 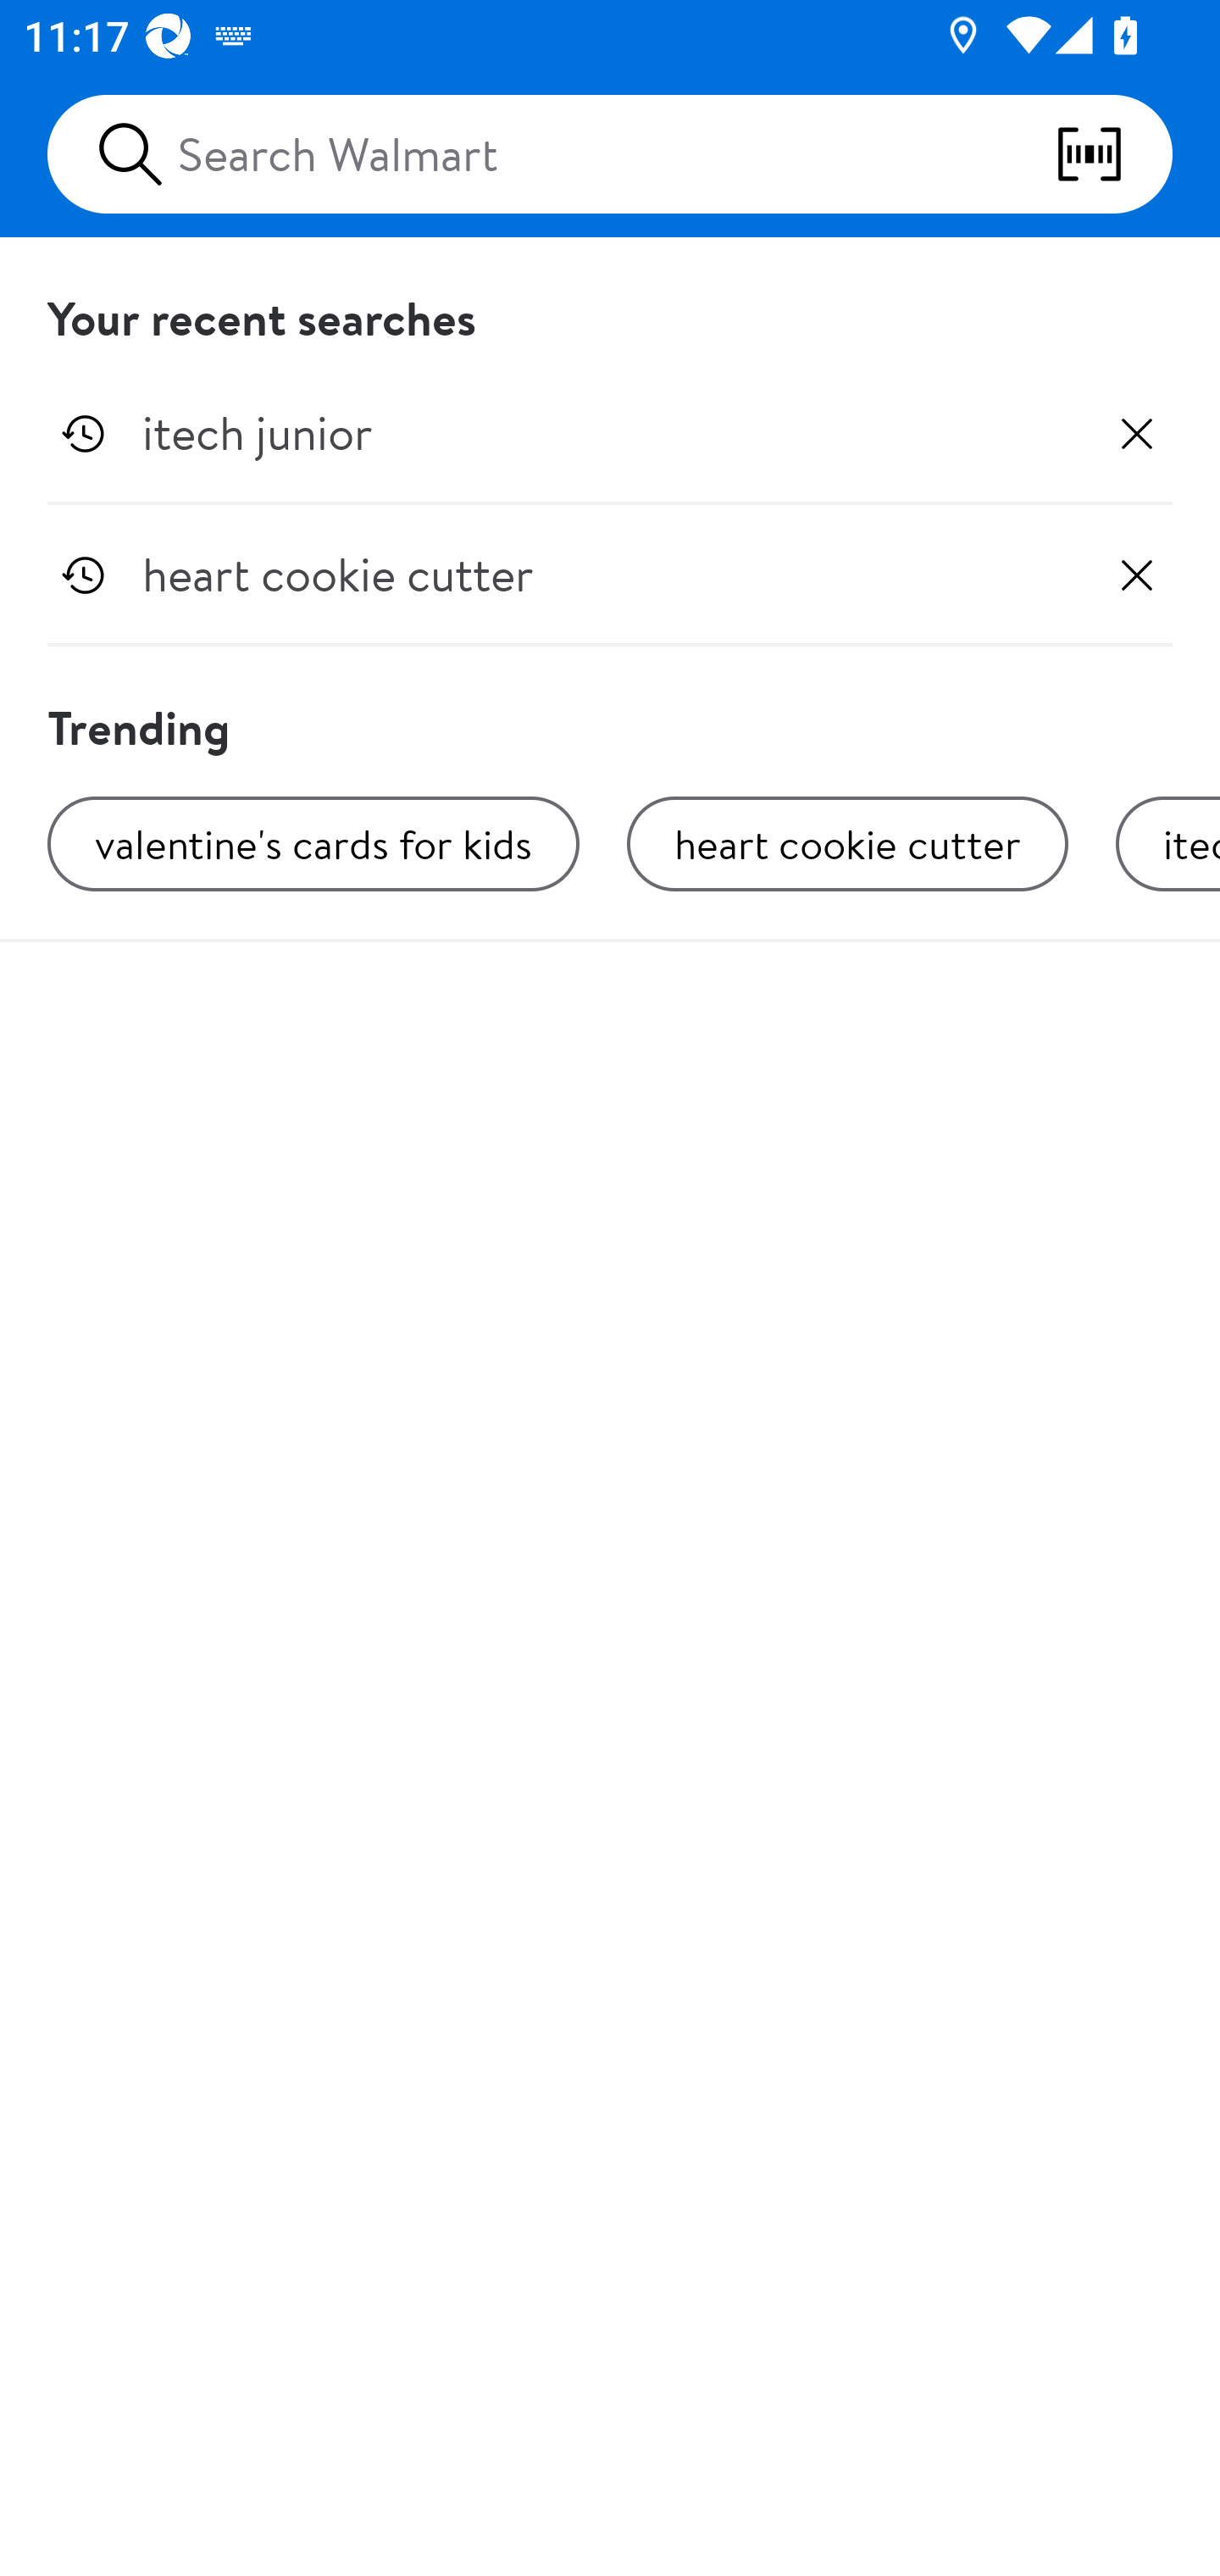 What do you see at coordinates (610, 154) in the screenshot?
I see `Search Walmart scan barcodes qr codes and more` at bounding box center [610, 154].